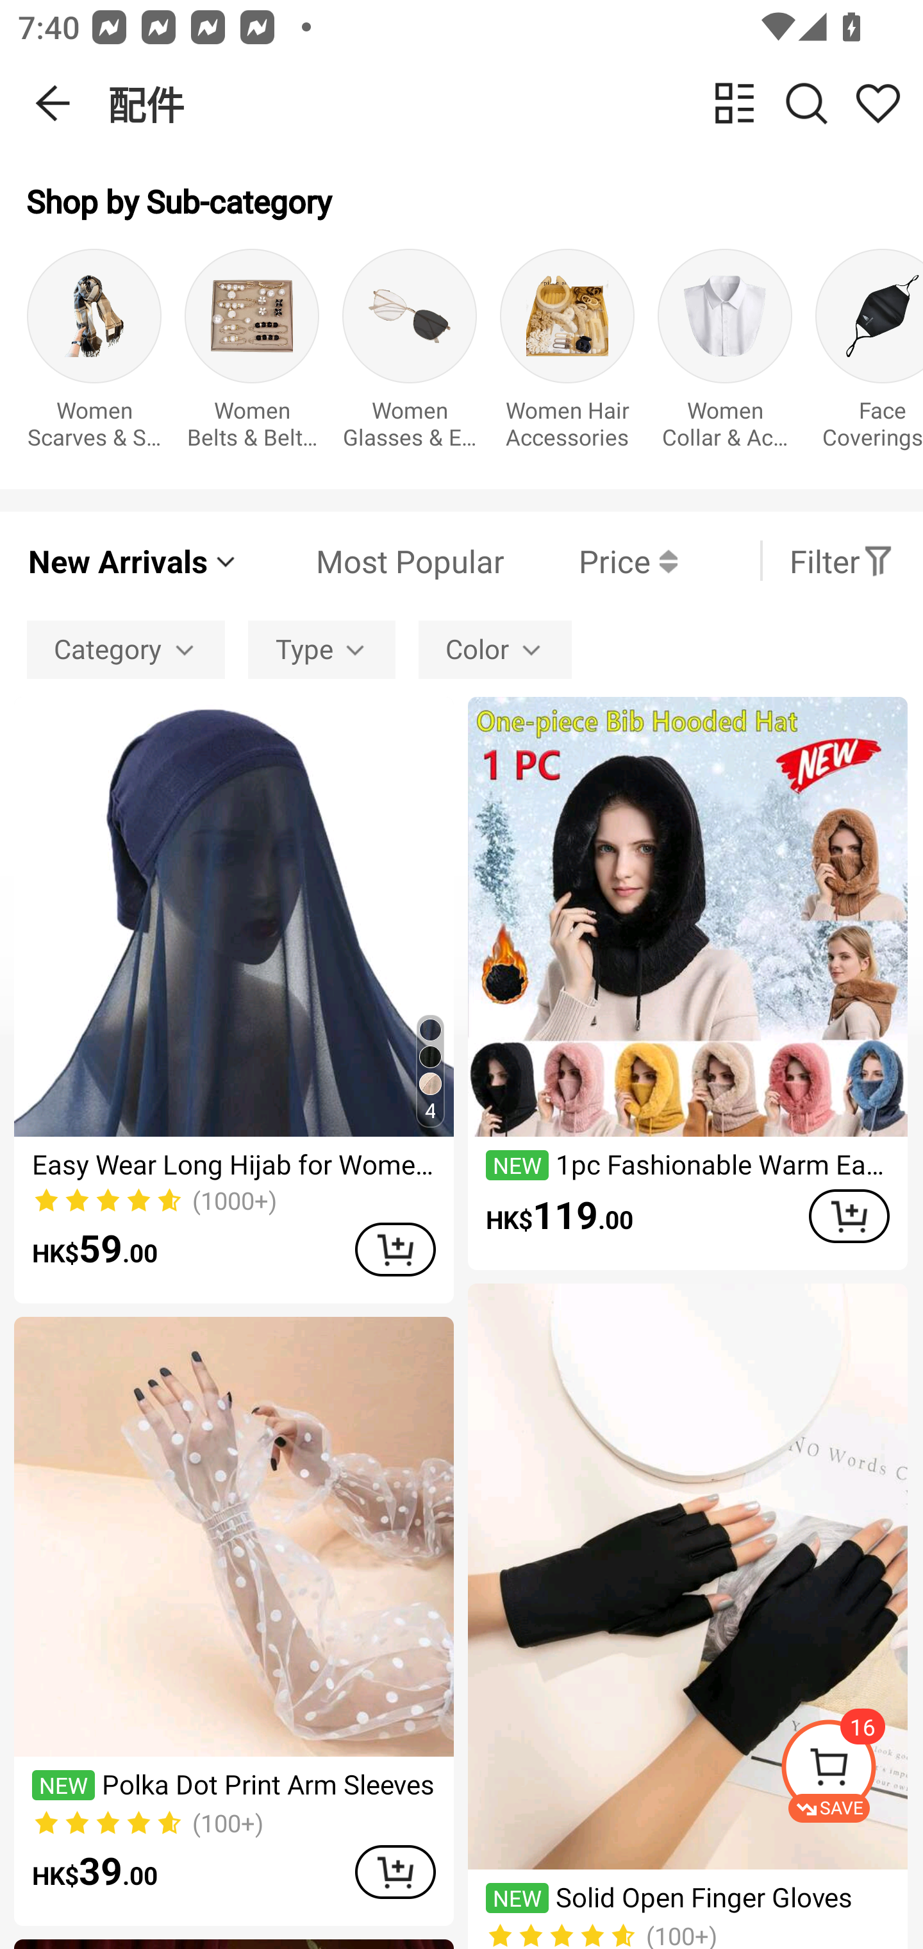  What do you see at coordinates (877, 103) in the screenshot?
I see `Share` at bounding box center [877, 103].